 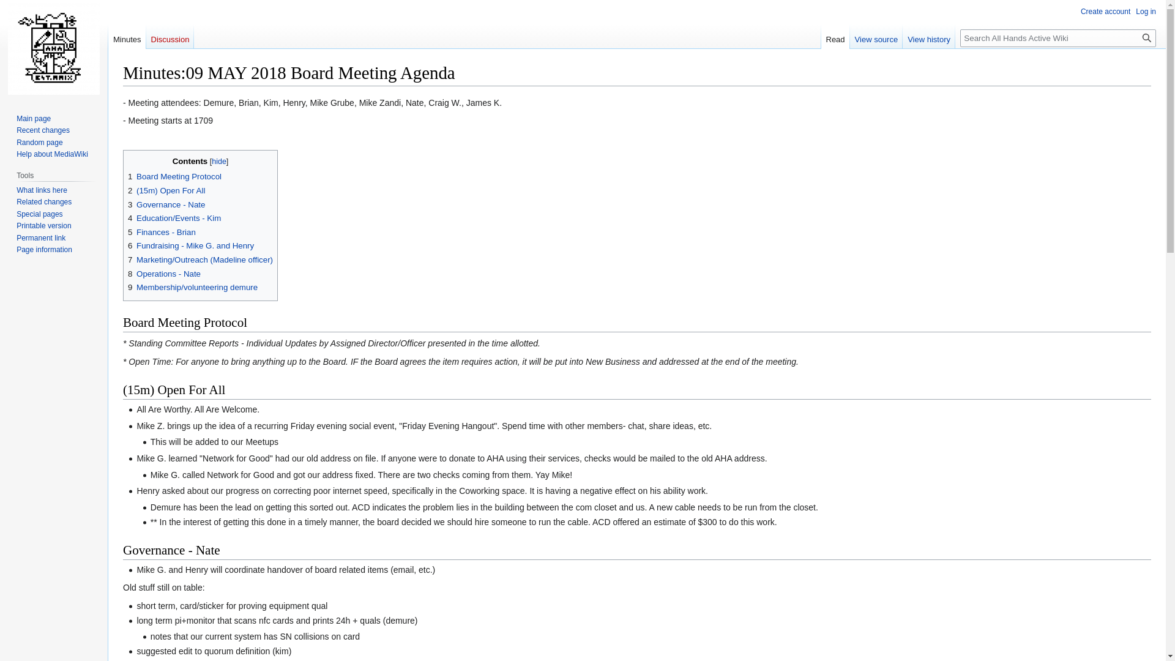 What do you see at coordinates (1147, 38) in the screenshot?
I see `Search` at bounding box center [1147, 38].